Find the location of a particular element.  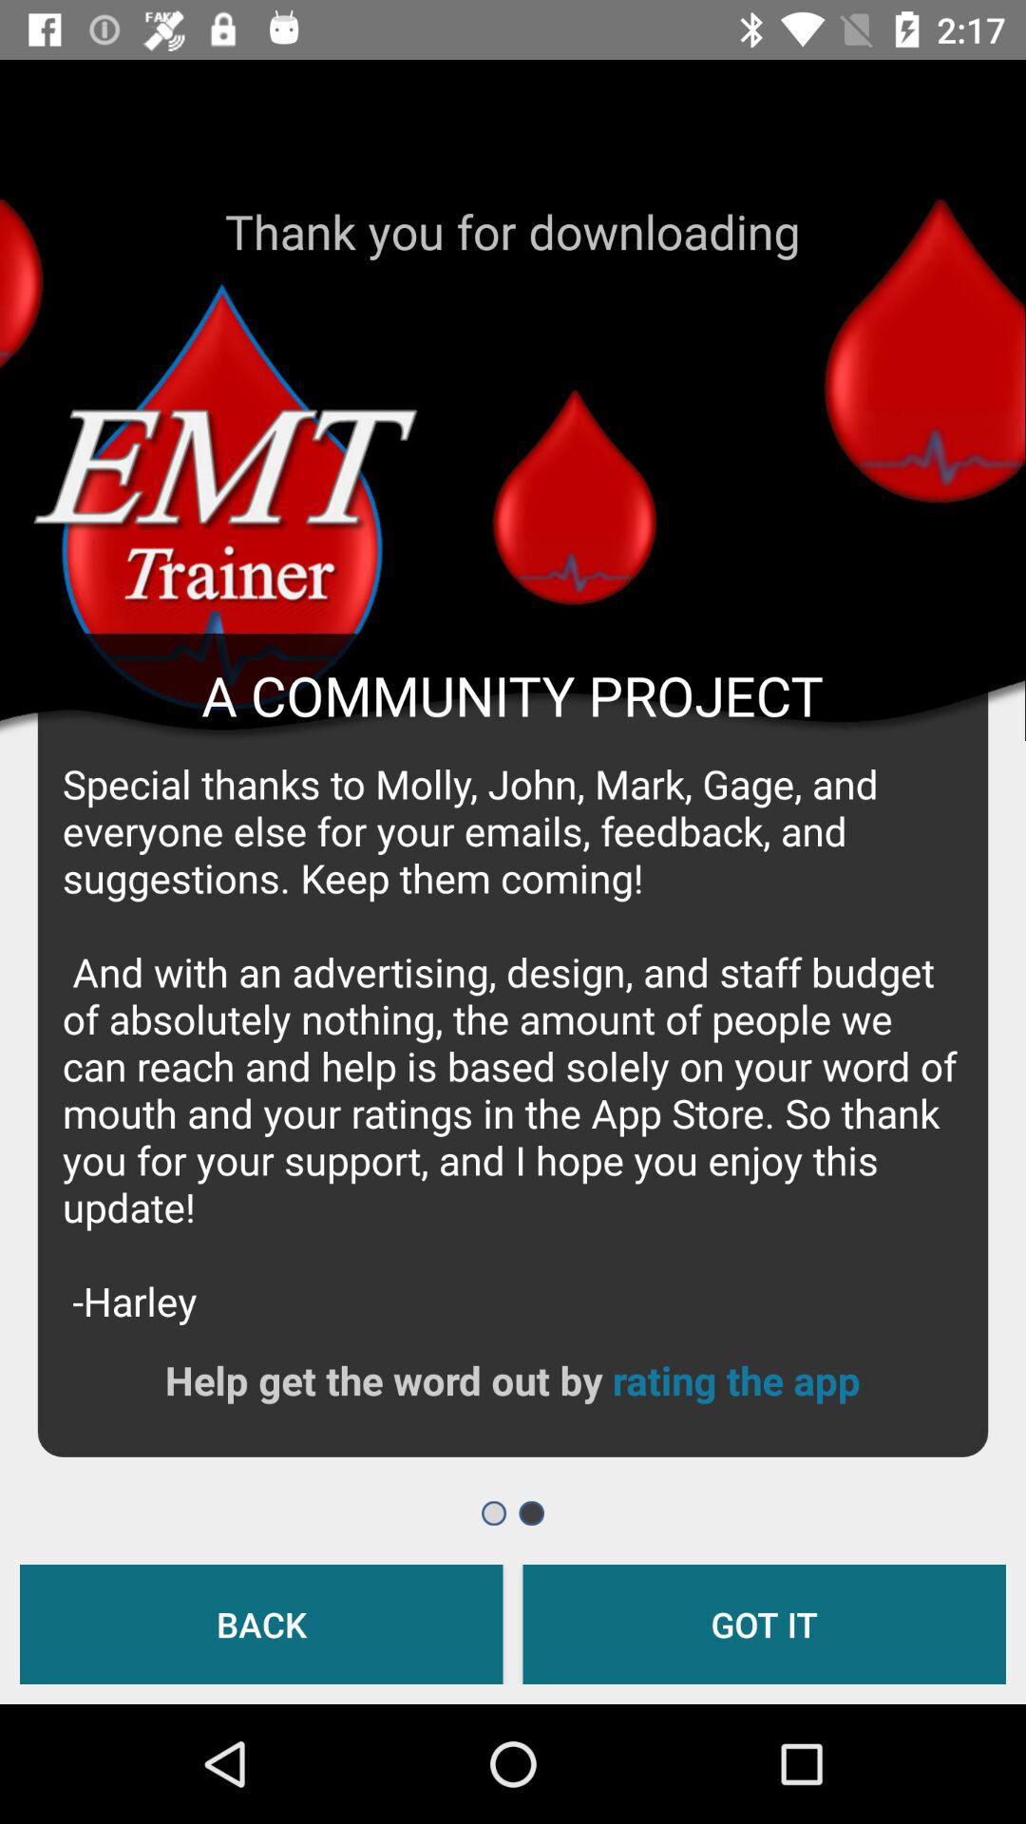

swipe until rating the app is located at coordinates (735, 1379).